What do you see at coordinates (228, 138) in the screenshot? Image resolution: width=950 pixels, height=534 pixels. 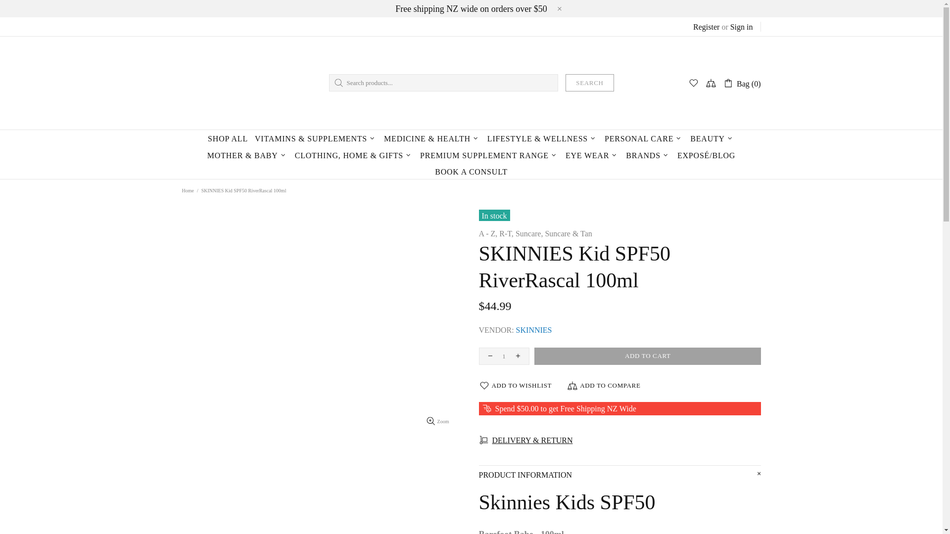 I see `SHOP ALL` at bounding box center [228, 138].